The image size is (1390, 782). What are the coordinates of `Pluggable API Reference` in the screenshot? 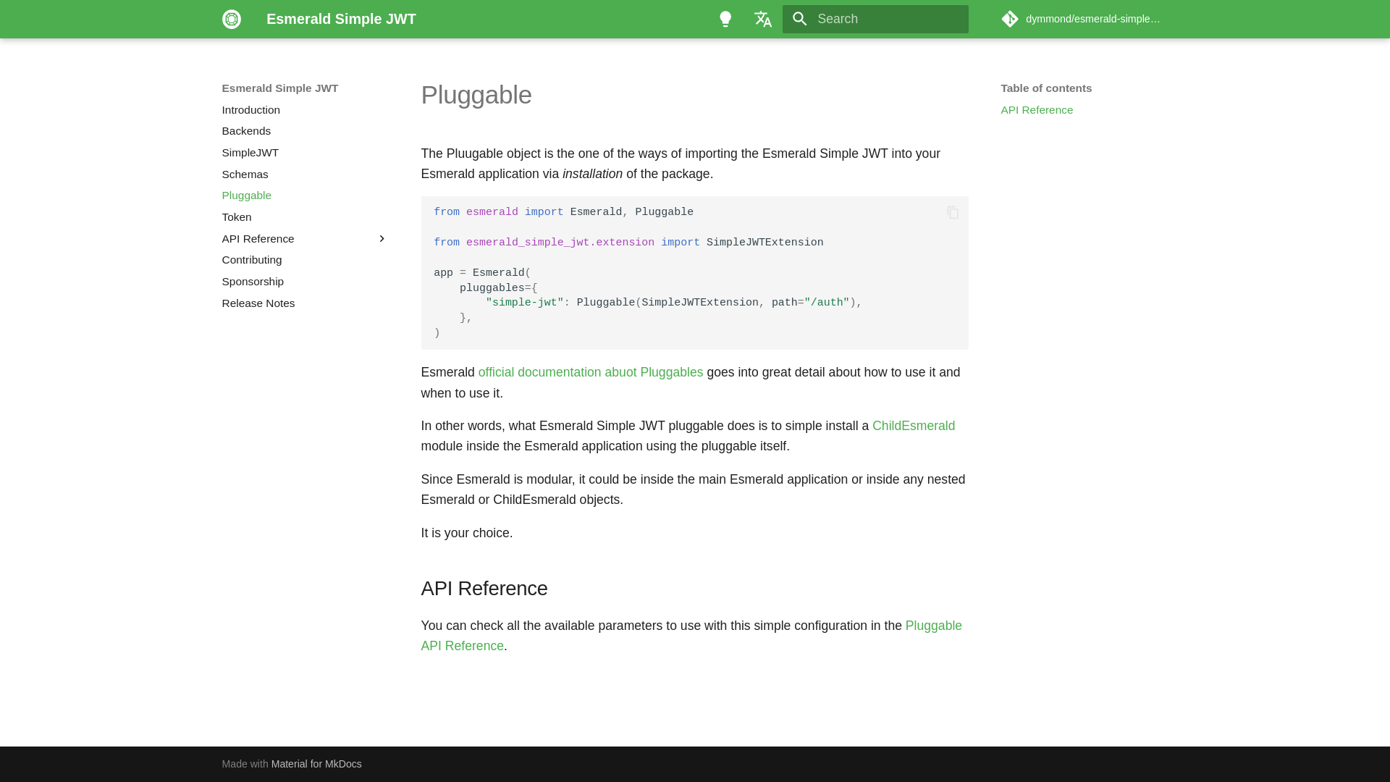 It's located at (692, 636).